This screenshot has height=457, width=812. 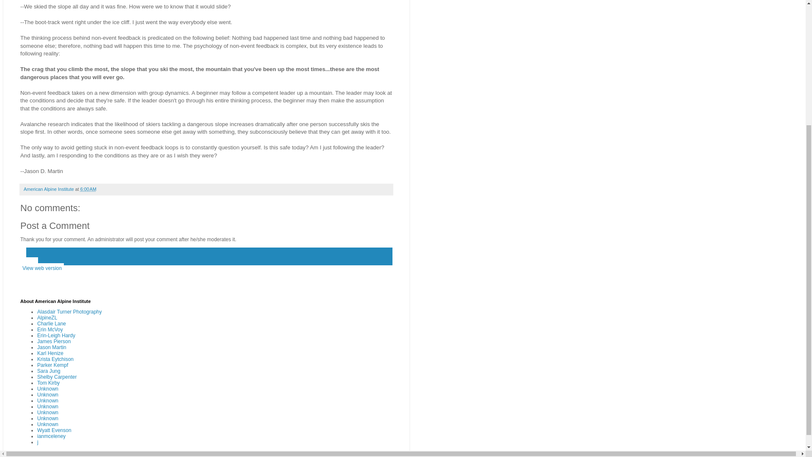 What do you see at coordinates (52, 347) in the screenshot?
I see `Jason Martin` at bounding box center [52, 347].